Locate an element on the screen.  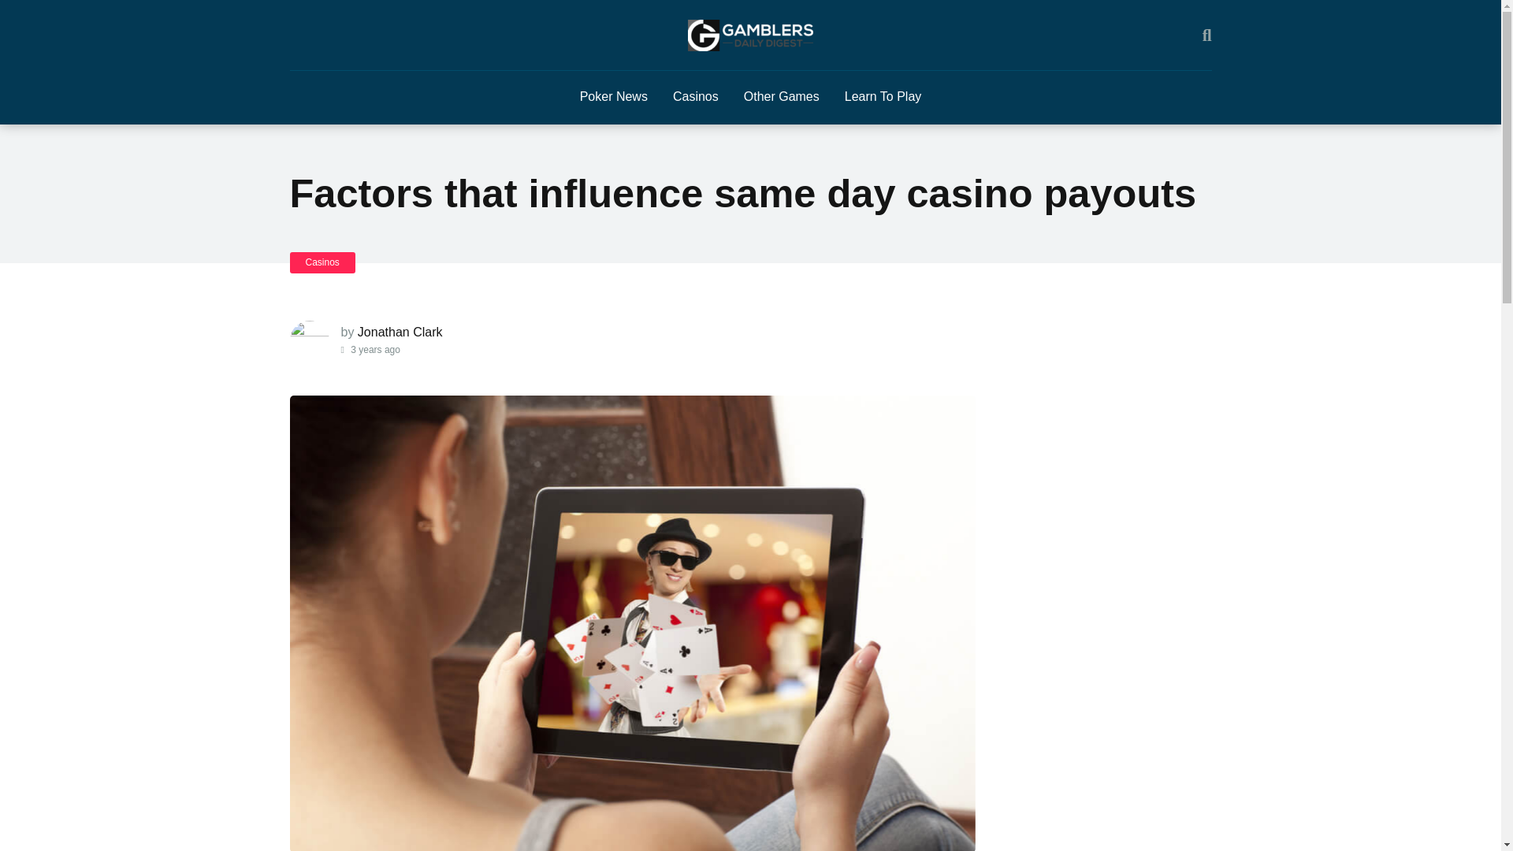
Poker News is located at coordinates (613, 97).